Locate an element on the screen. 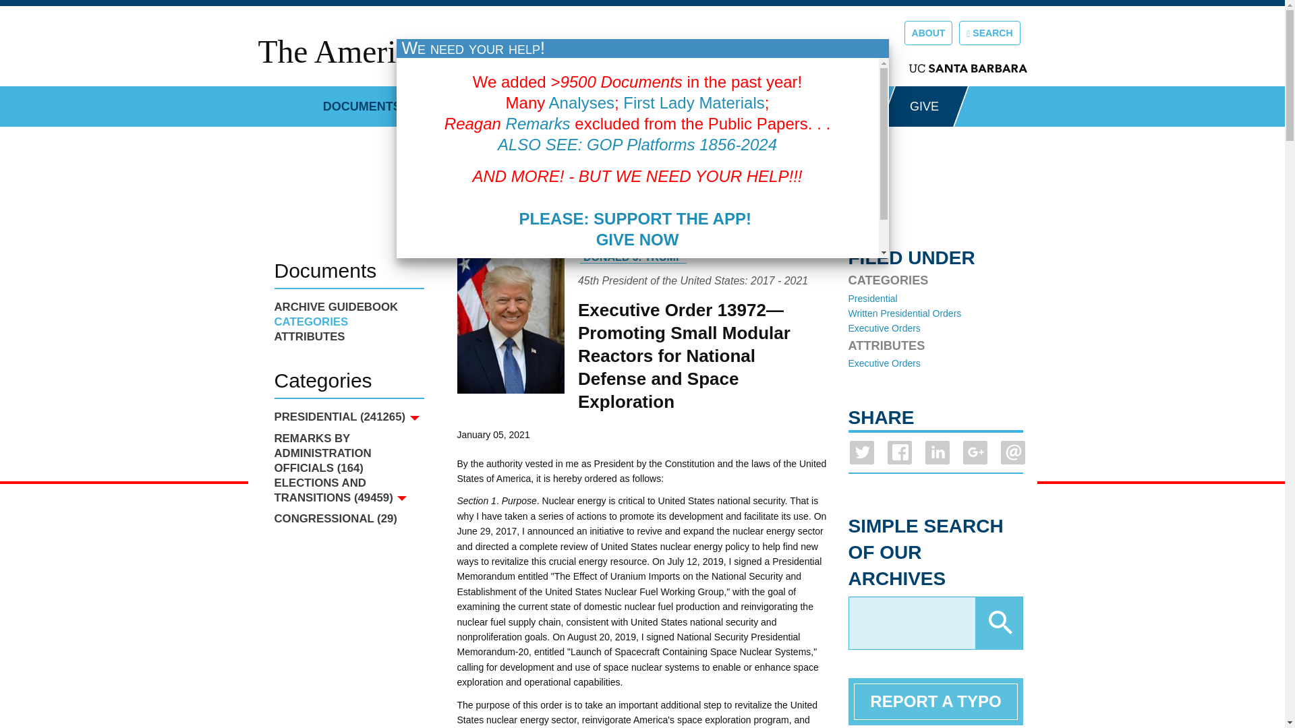 Image resolution: width=1295 pixels, height=728 pixels. on is located at coordinates (565, 272).